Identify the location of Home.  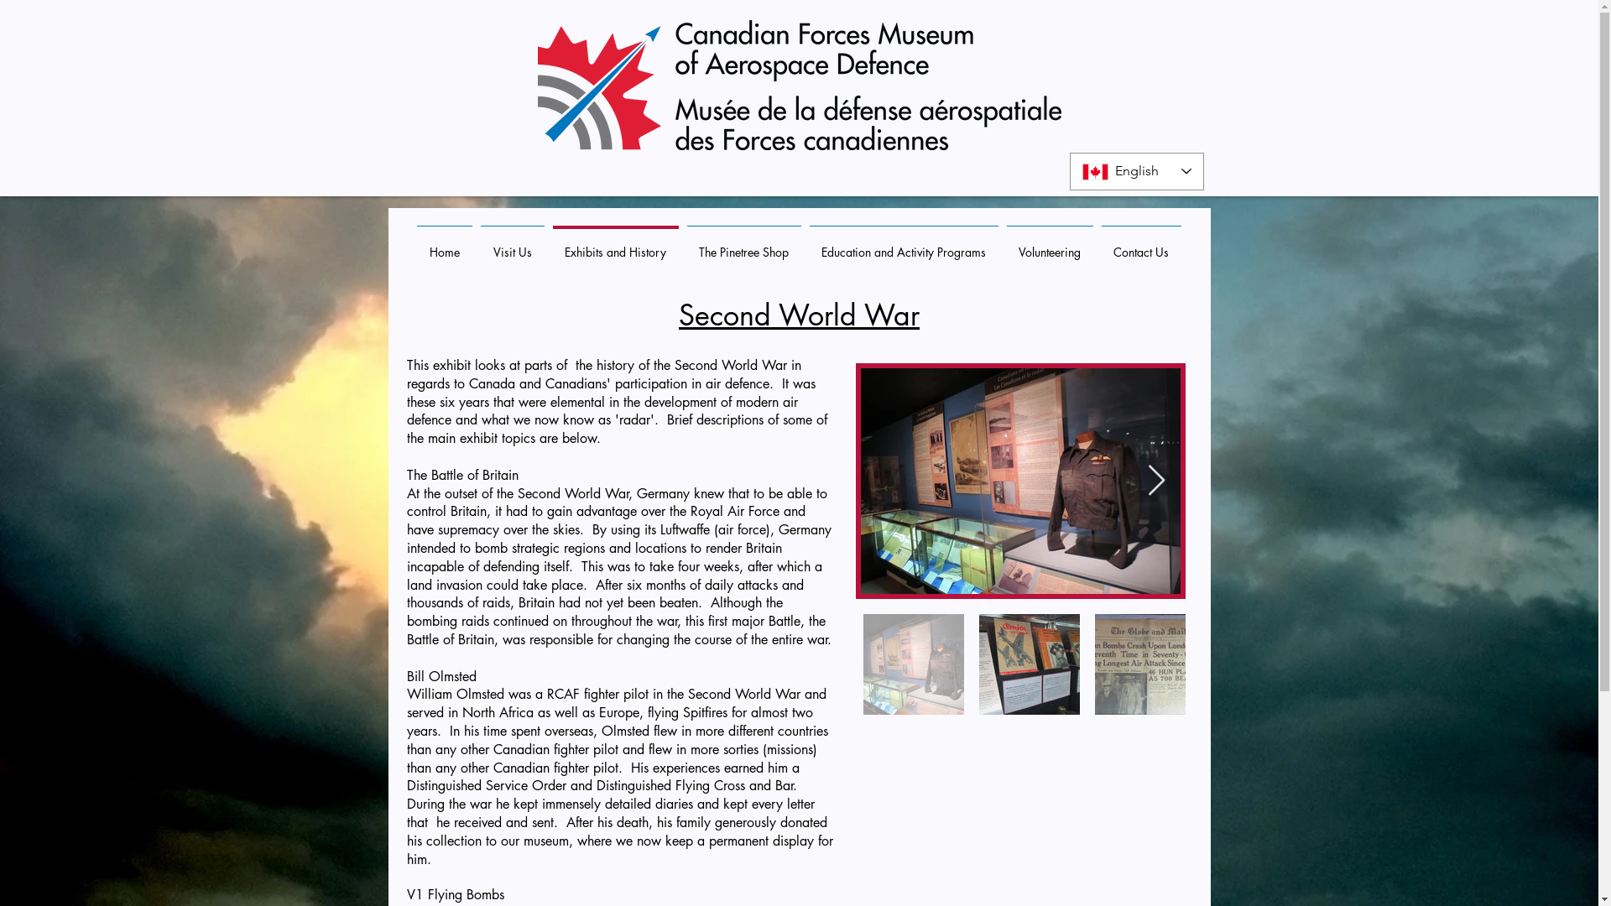
(445, 245).